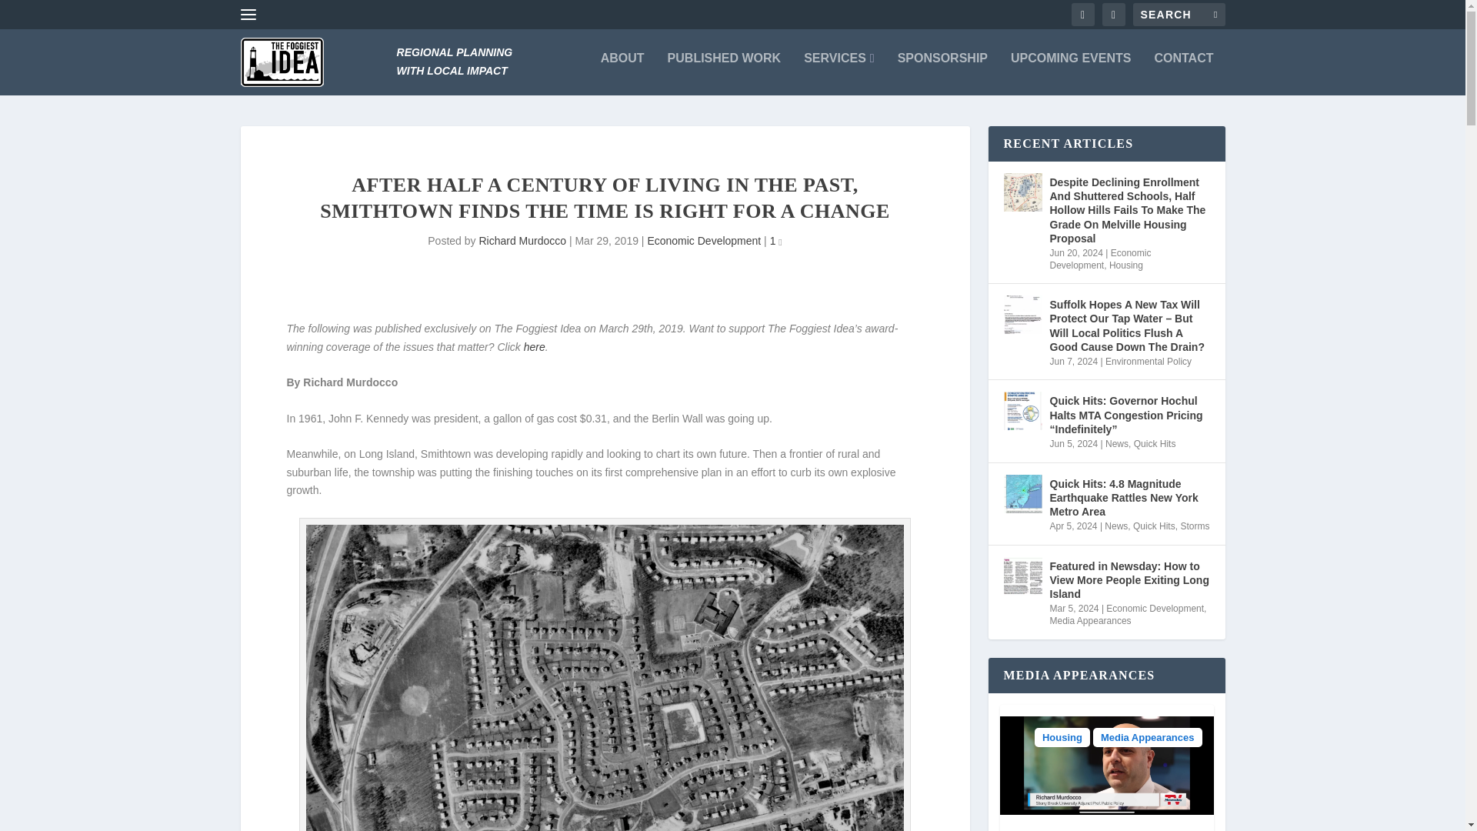  I want to click on Search for:, so click(1179, 14).